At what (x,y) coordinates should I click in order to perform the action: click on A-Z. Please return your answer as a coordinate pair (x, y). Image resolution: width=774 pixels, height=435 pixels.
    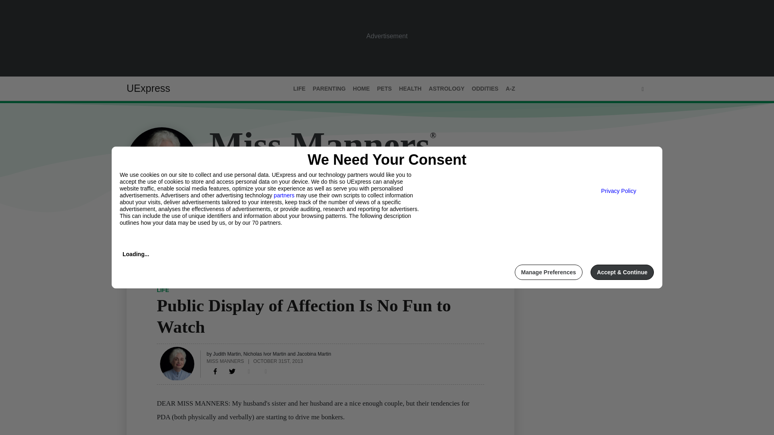
    Looking at the image, I should click on (510, 89).